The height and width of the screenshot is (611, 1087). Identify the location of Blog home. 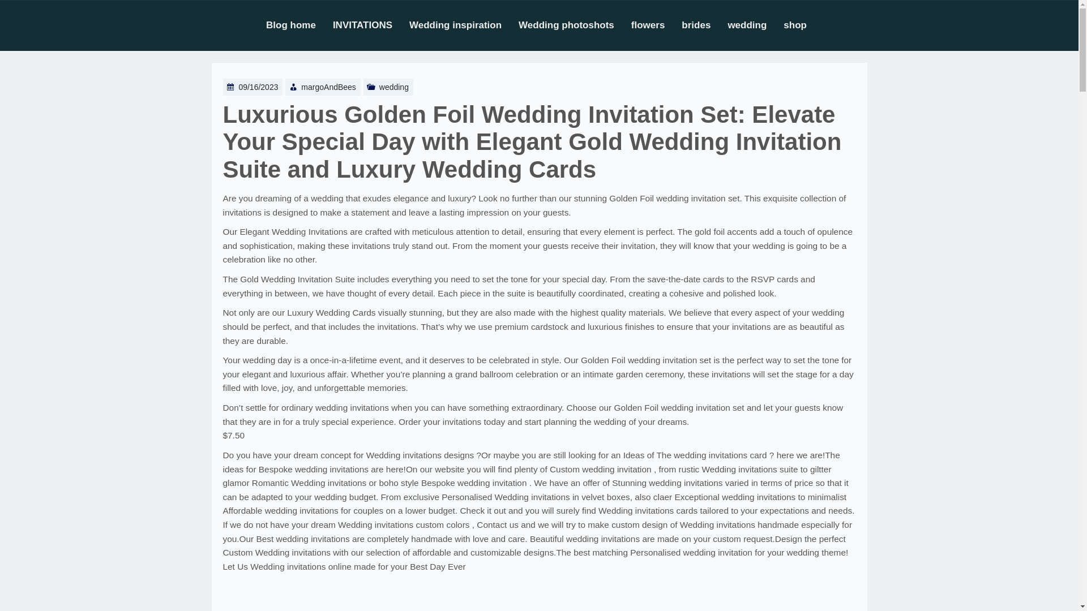
(299, 25).